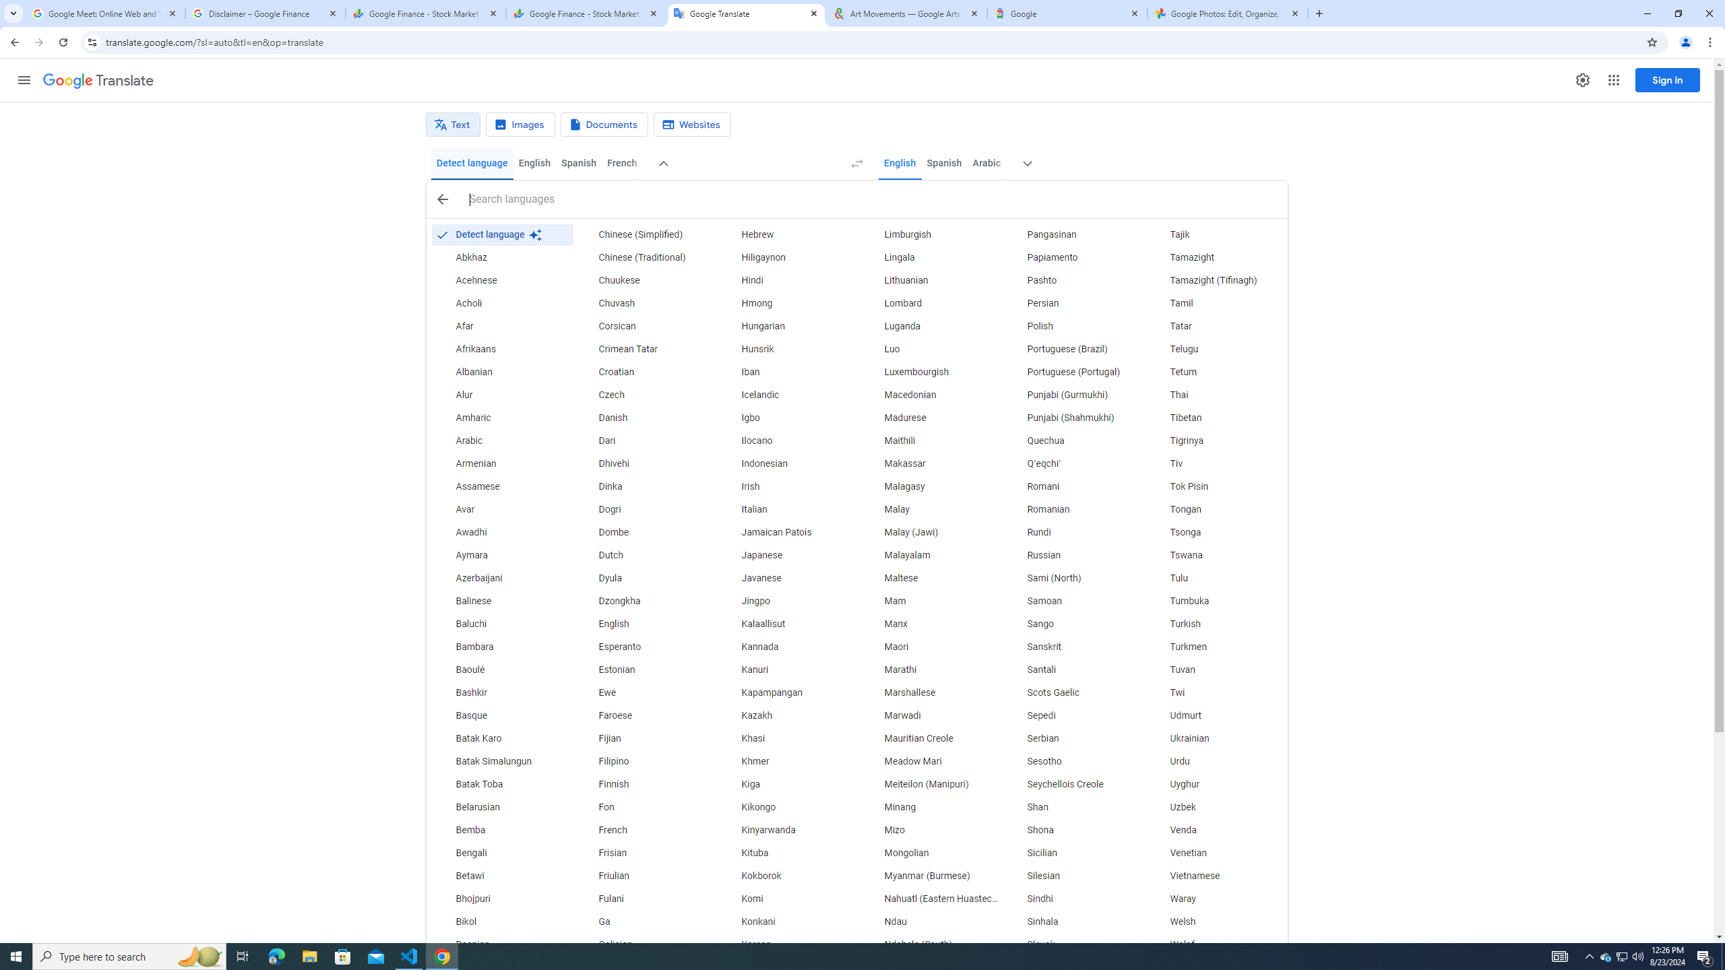 This screenshot has height=970, width=1725. What do you see at coordinates (788, 280) in the screenshot?
I see `Hindi` at bounding box center [788, 280].